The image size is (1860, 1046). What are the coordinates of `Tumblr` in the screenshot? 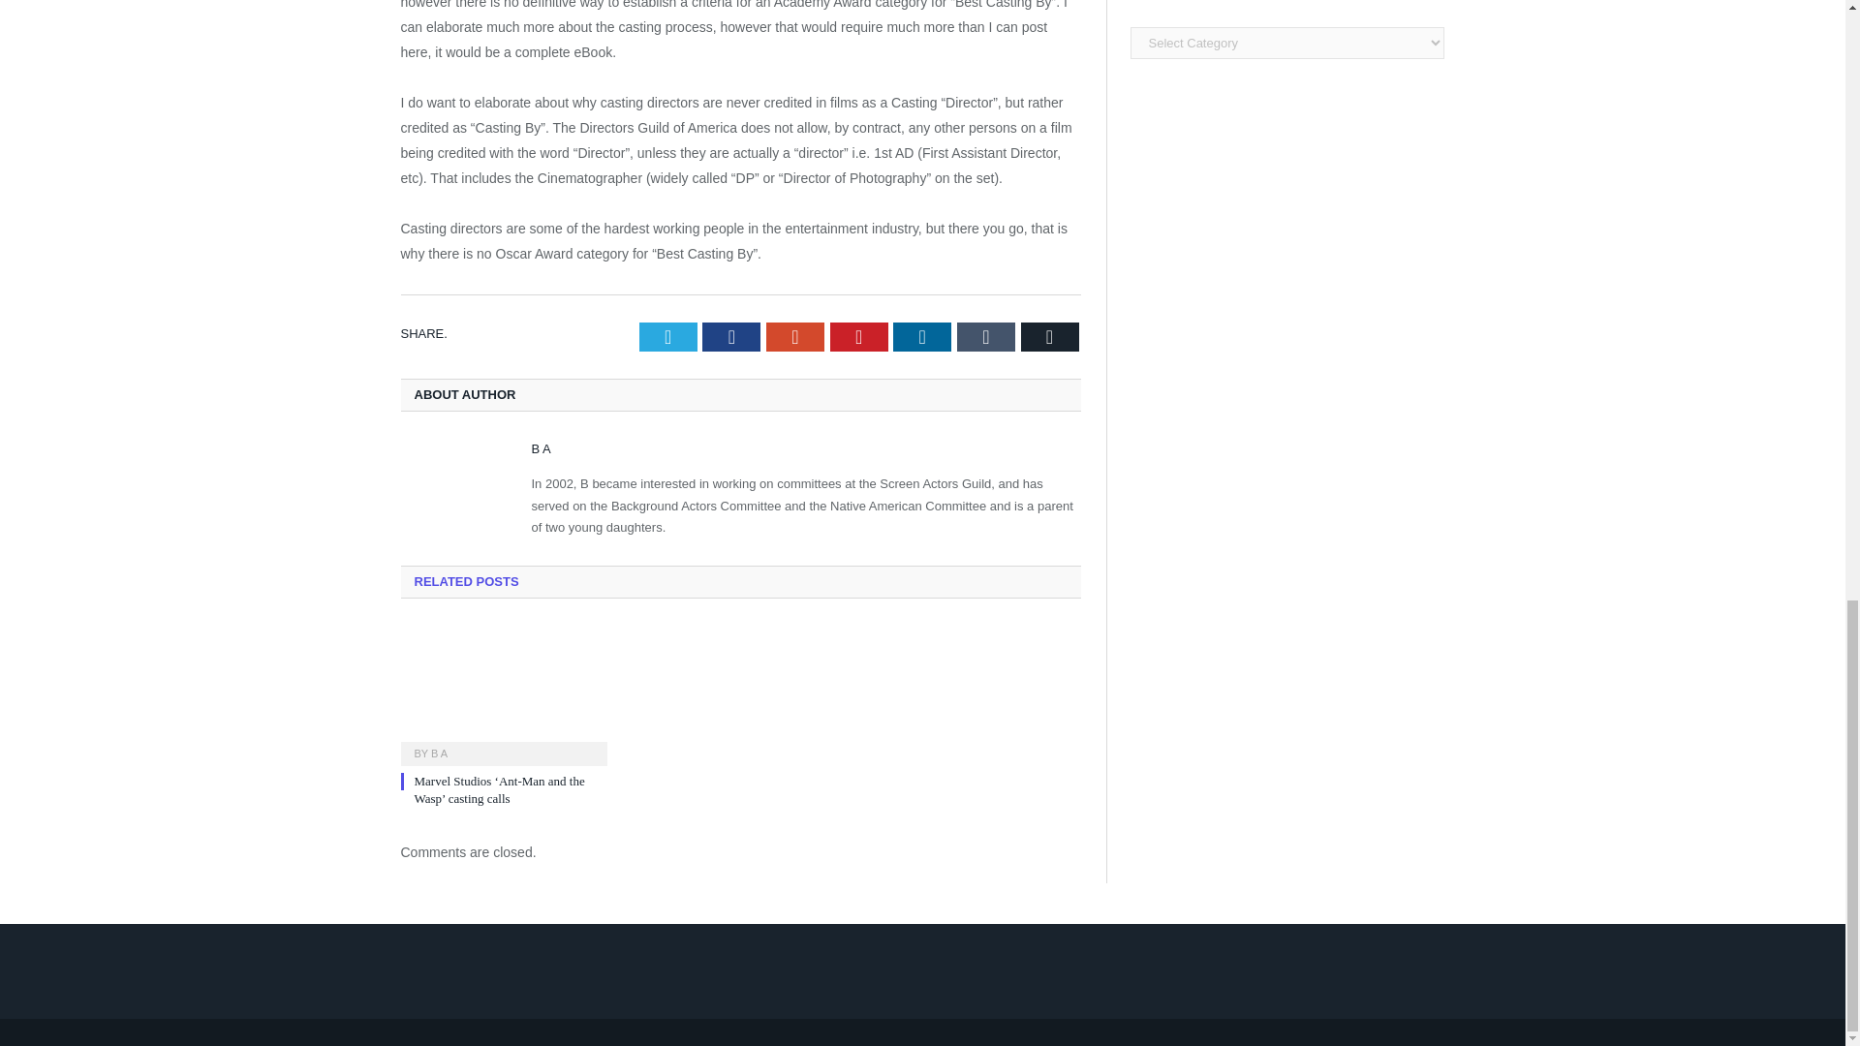 It's located at (986, 336).